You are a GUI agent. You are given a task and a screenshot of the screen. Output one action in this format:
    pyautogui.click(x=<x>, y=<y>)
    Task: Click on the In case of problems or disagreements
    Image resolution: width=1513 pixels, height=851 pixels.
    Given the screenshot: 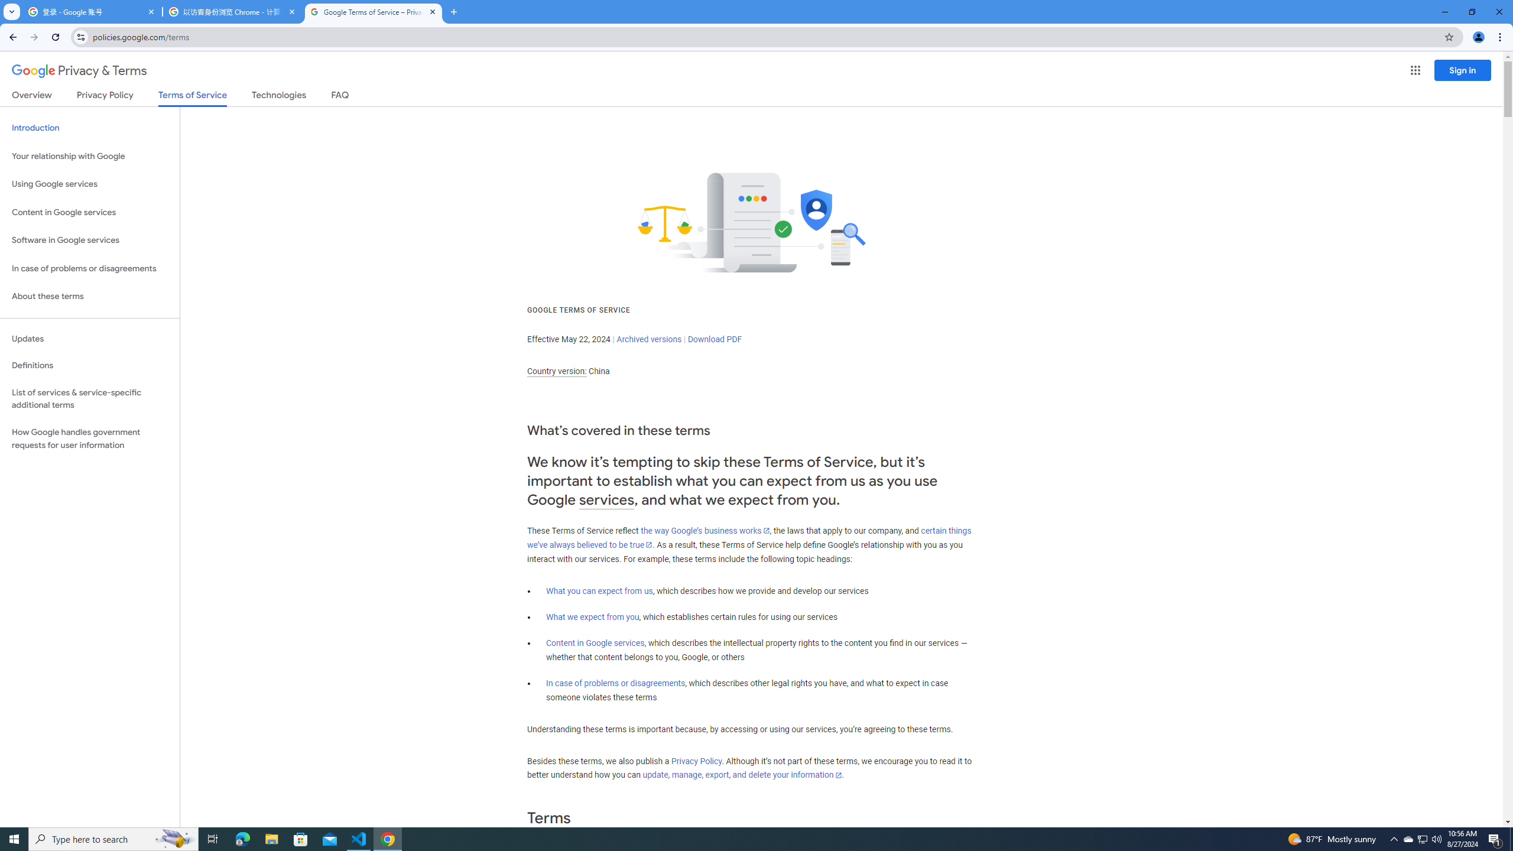 What is the action you would take?
    pyautogui.click(x=616, y=683)
    